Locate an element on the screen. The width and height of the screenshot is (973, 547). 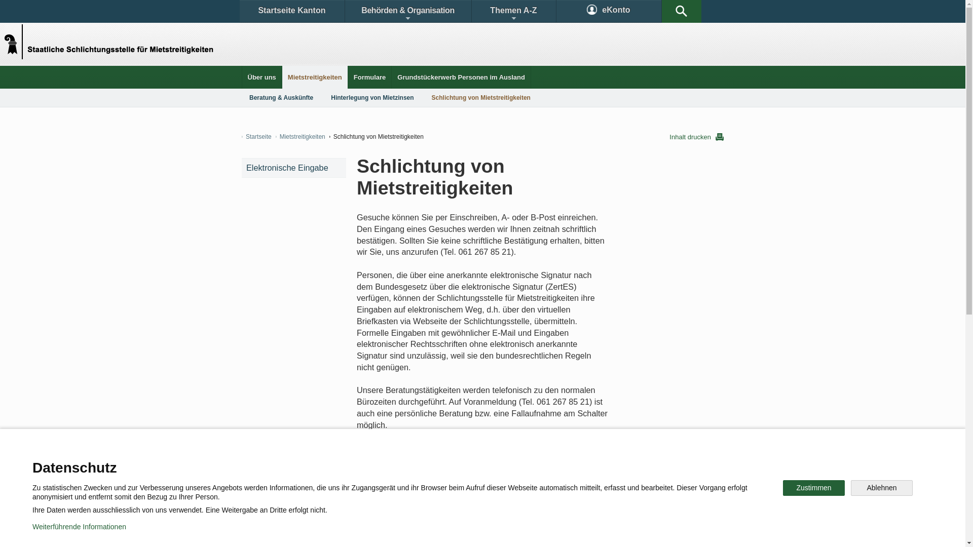
Zur mobilen Ansicht is located at coordinates (503, 532).